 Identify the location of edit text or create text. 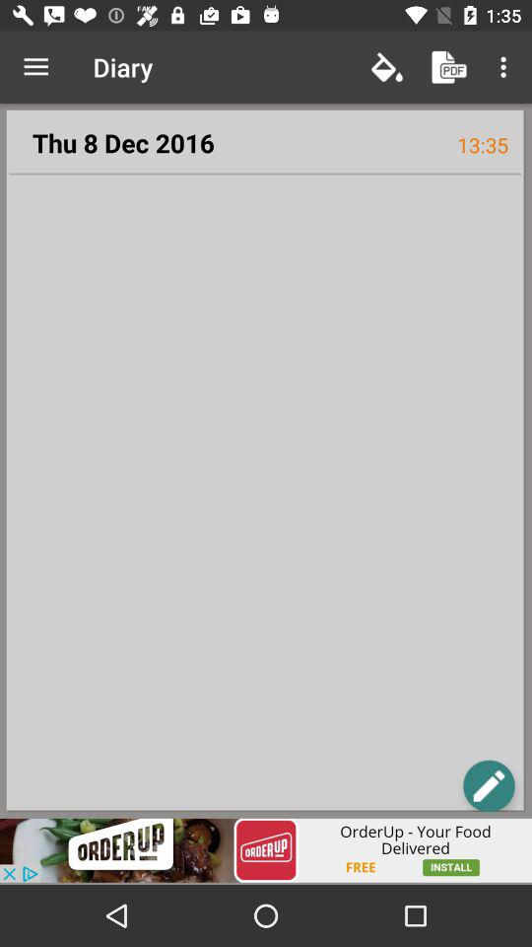
(489, 785).